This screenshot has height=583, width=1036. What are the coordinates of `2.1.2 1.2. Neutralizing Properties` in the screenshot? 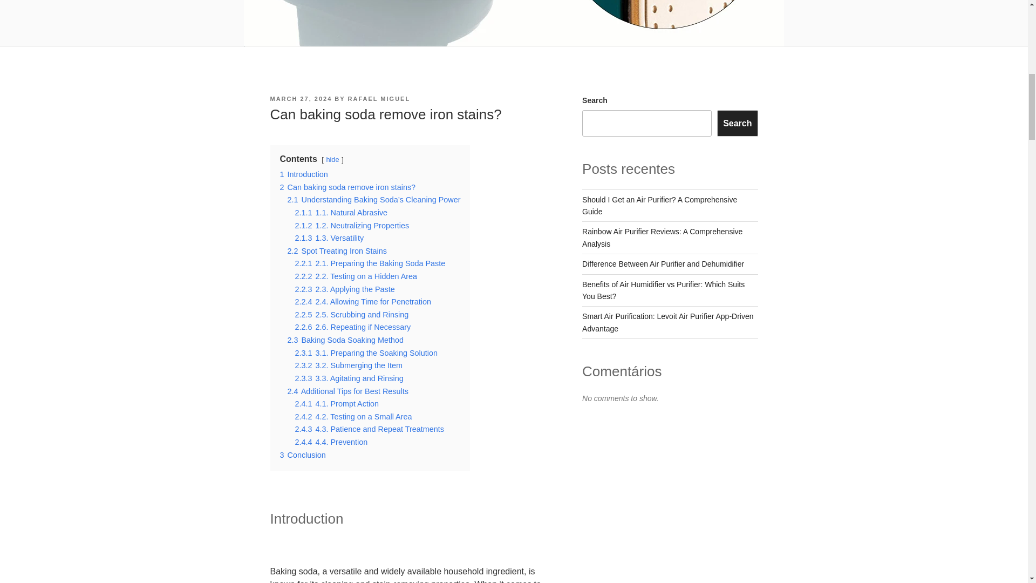 It's located at (352, 226).